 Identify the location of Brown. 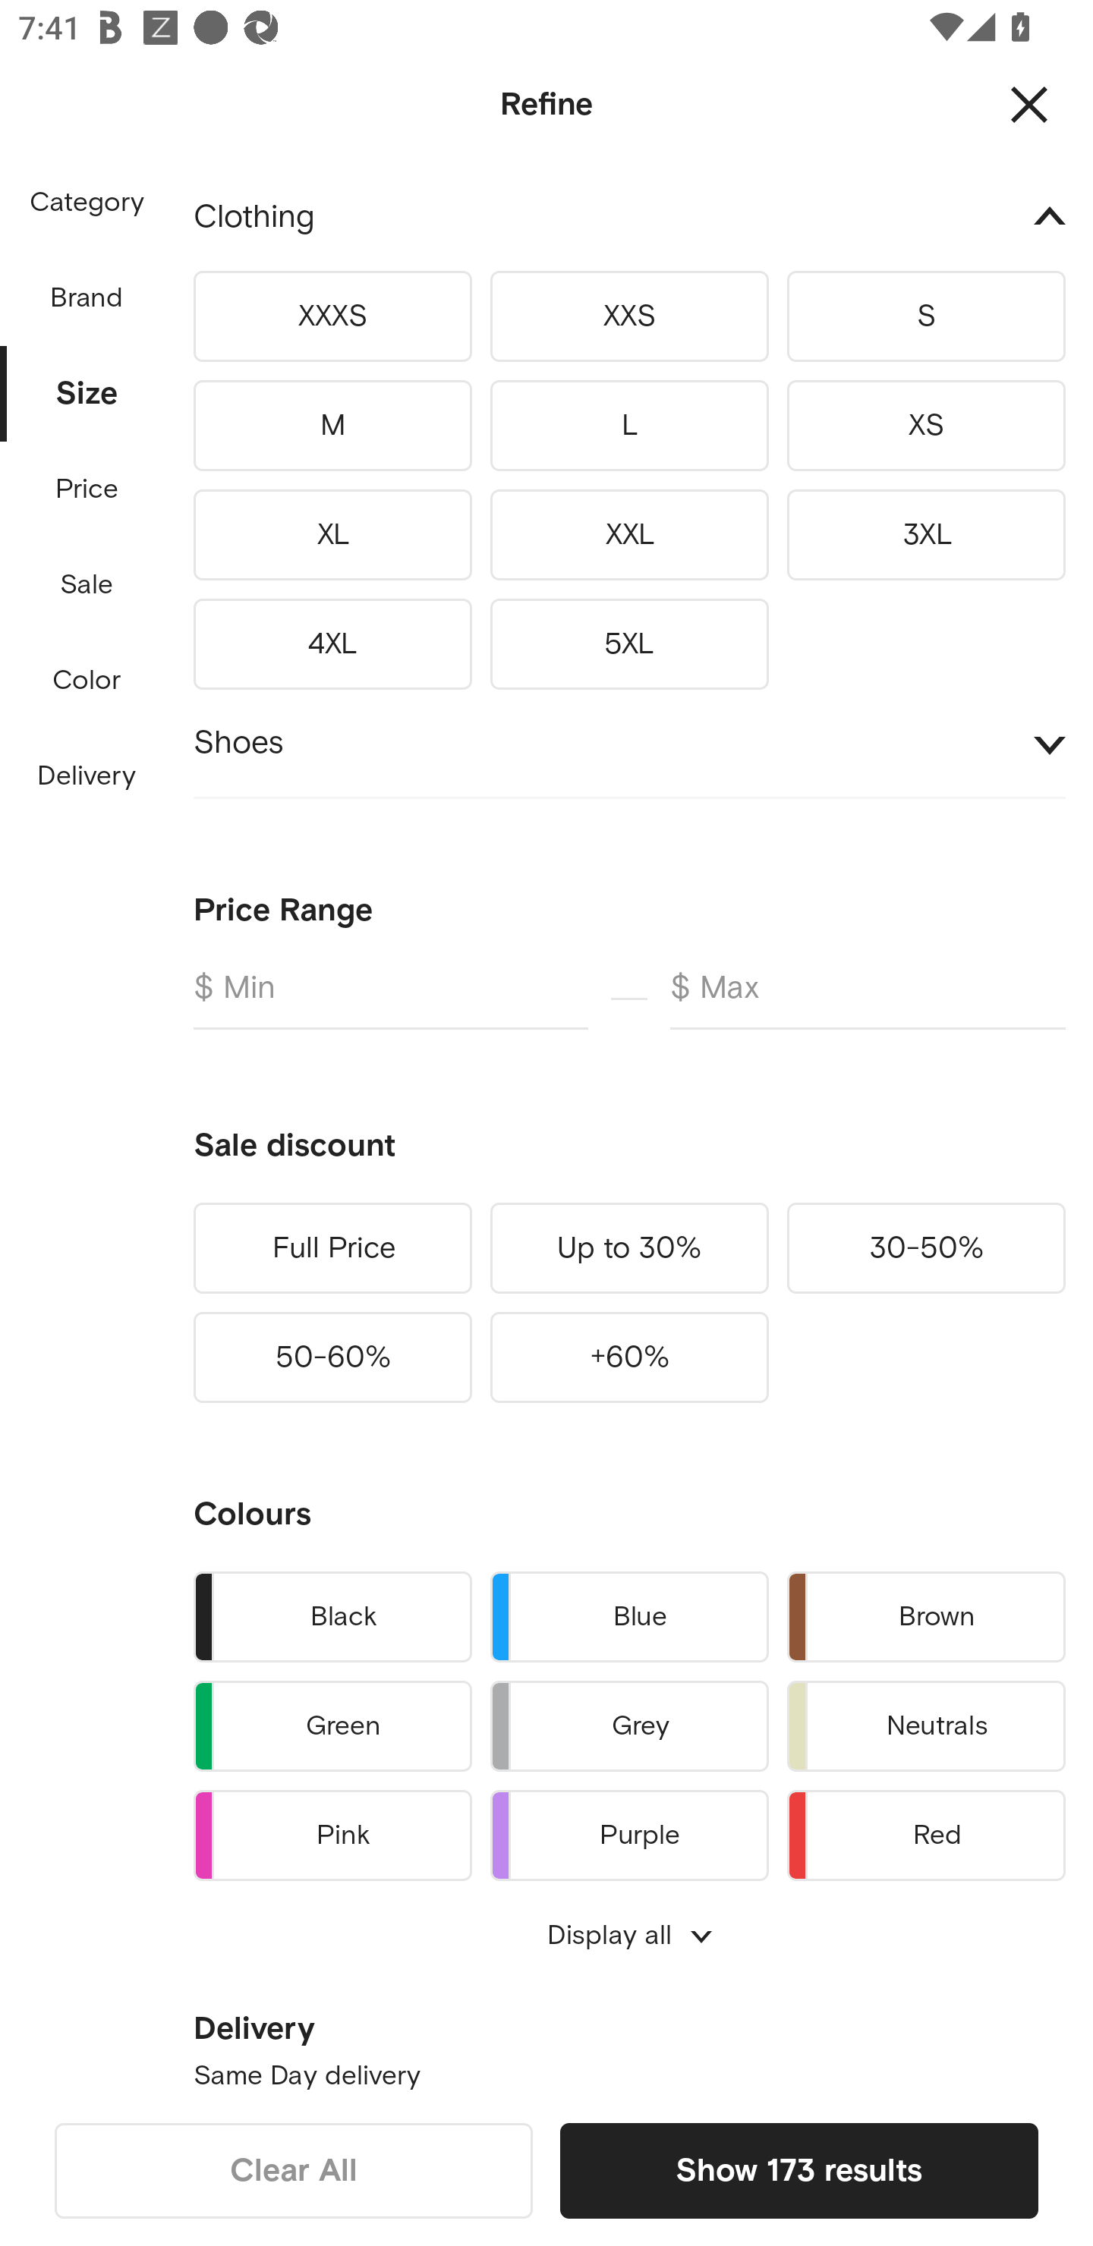
(926, 1617).